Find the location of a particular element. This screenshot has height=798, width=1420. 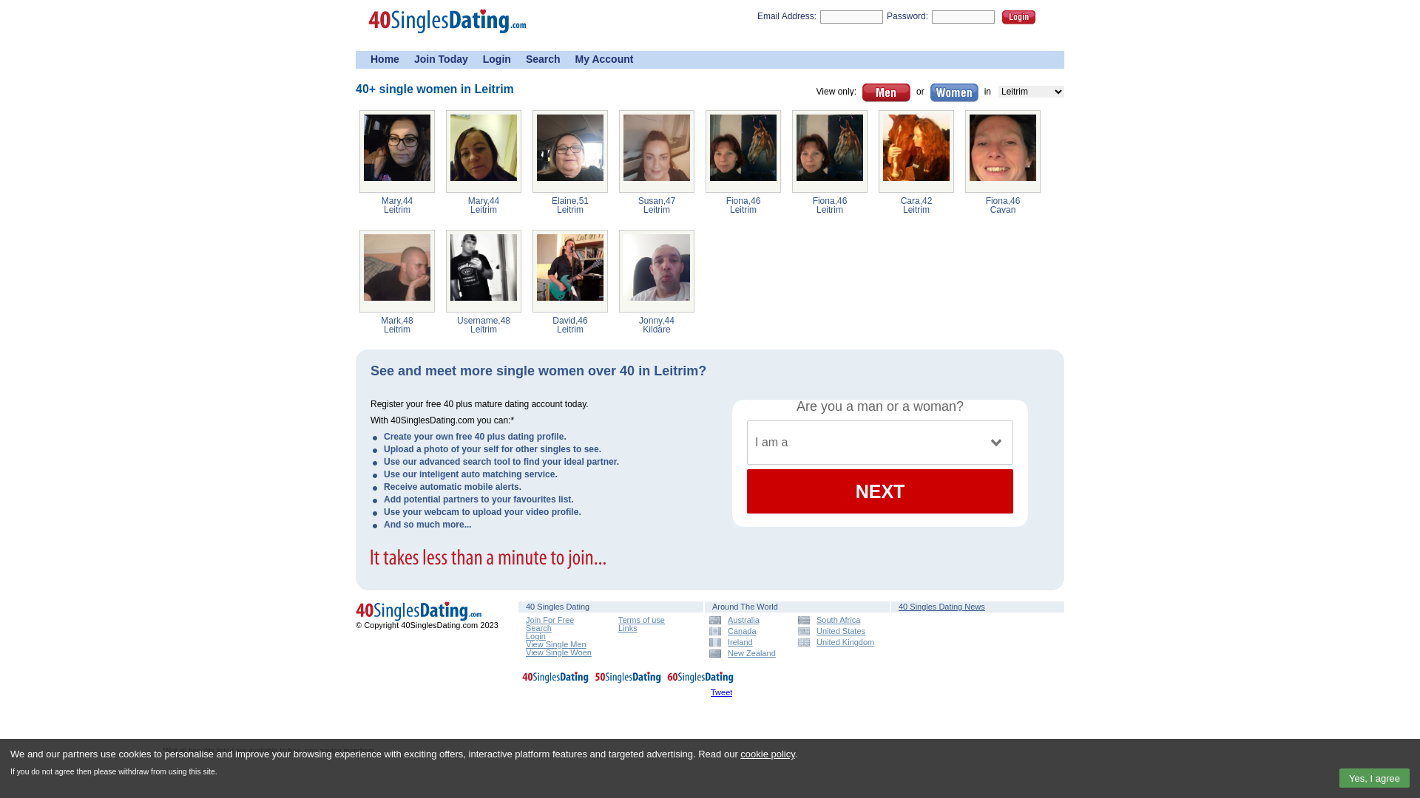

Search is located at coordinates (543, 59).